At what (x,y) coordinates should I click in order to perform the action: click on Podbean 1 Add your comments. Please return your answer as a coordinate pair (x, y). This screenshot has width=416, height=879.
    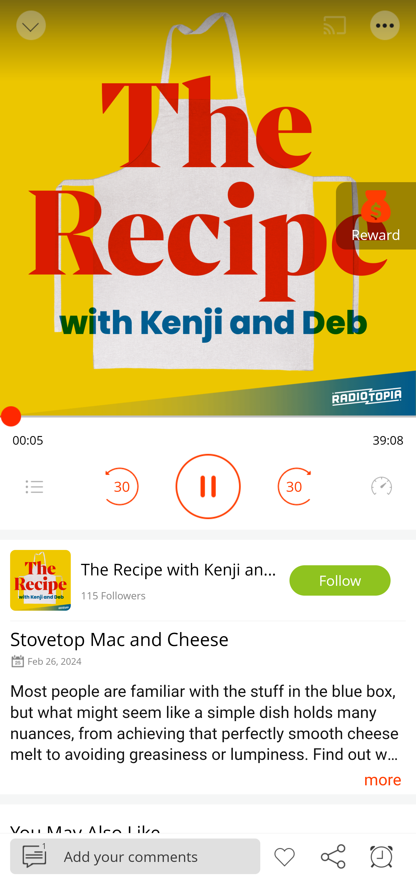
    Looking at the image, I should click on (135, 856).